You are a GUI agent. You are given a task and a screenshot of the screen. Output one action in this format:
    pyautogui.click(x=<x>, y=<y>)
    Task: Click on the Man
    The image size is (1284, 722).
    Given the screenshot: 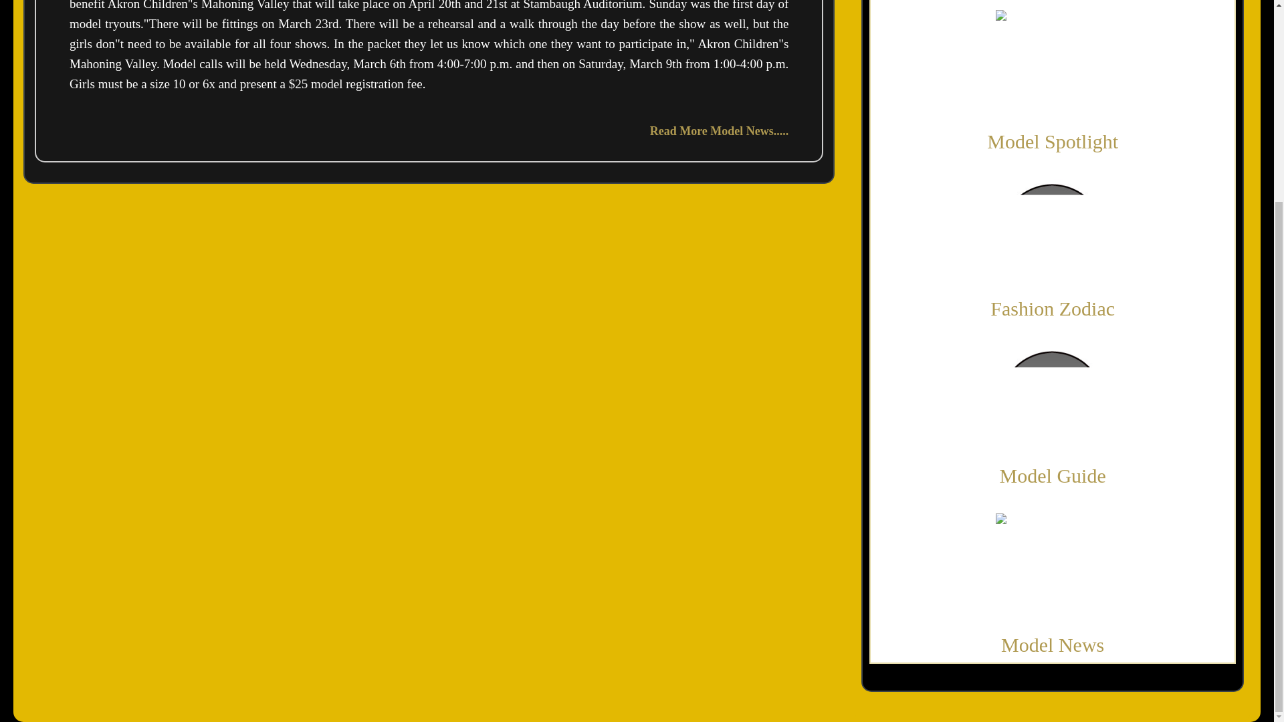 What is the action you would take?
    pyautogui.click(x=1053, y=235)
    